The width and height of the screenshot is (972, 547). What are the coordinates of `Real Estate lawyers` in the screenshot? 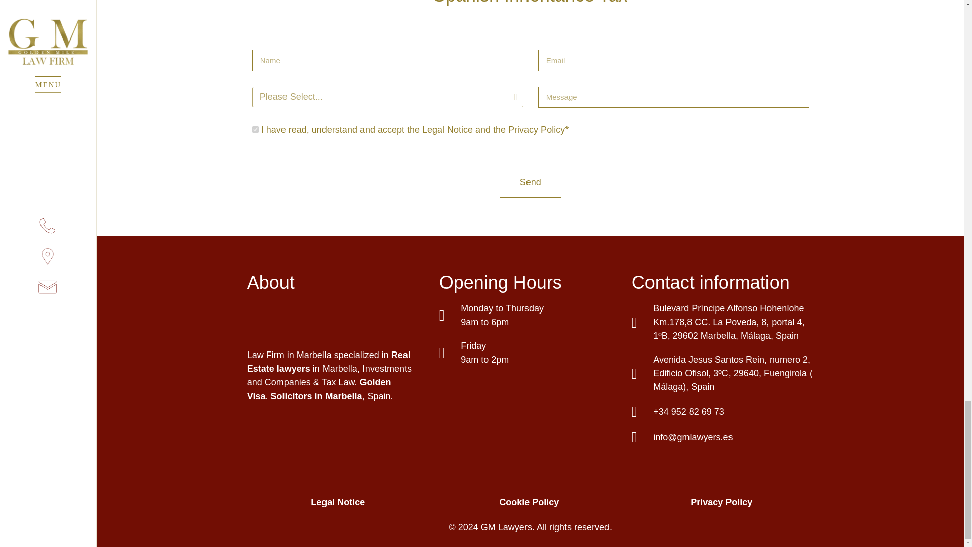 It's located at (328, 362).